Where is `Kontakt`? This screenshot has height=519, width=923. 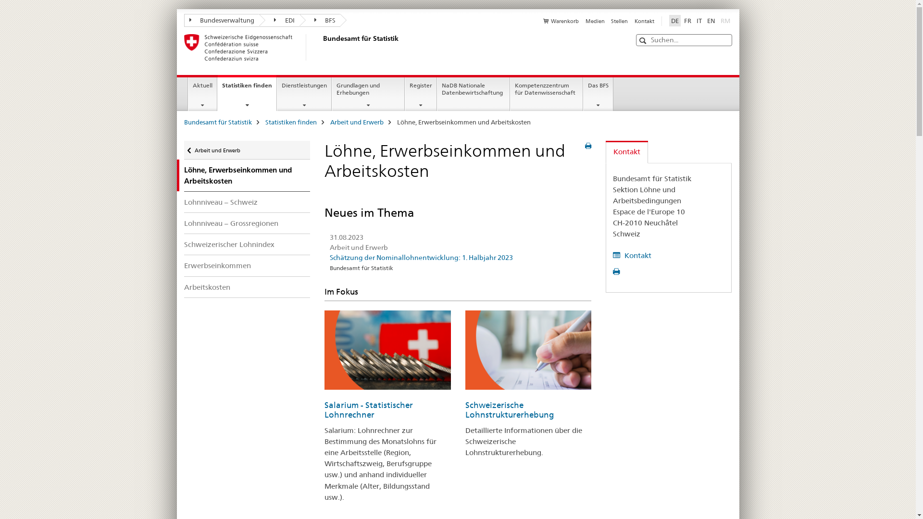 Kontakt is located at coordinates (627, 152).